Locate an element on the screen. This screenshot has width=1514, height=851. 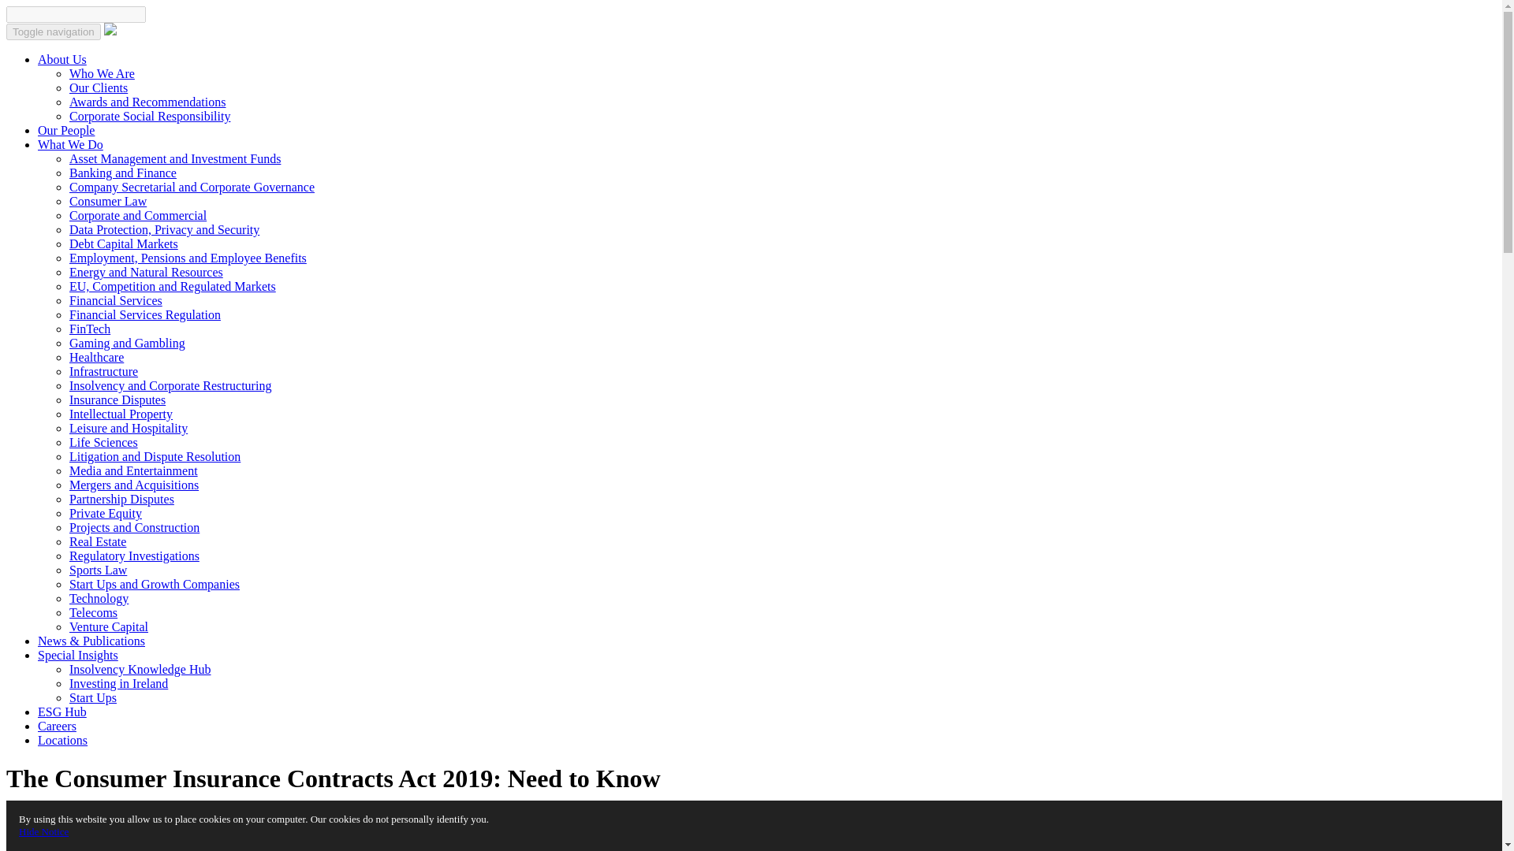
Corporate Social Responsibility is located at coordinates (150, 116).